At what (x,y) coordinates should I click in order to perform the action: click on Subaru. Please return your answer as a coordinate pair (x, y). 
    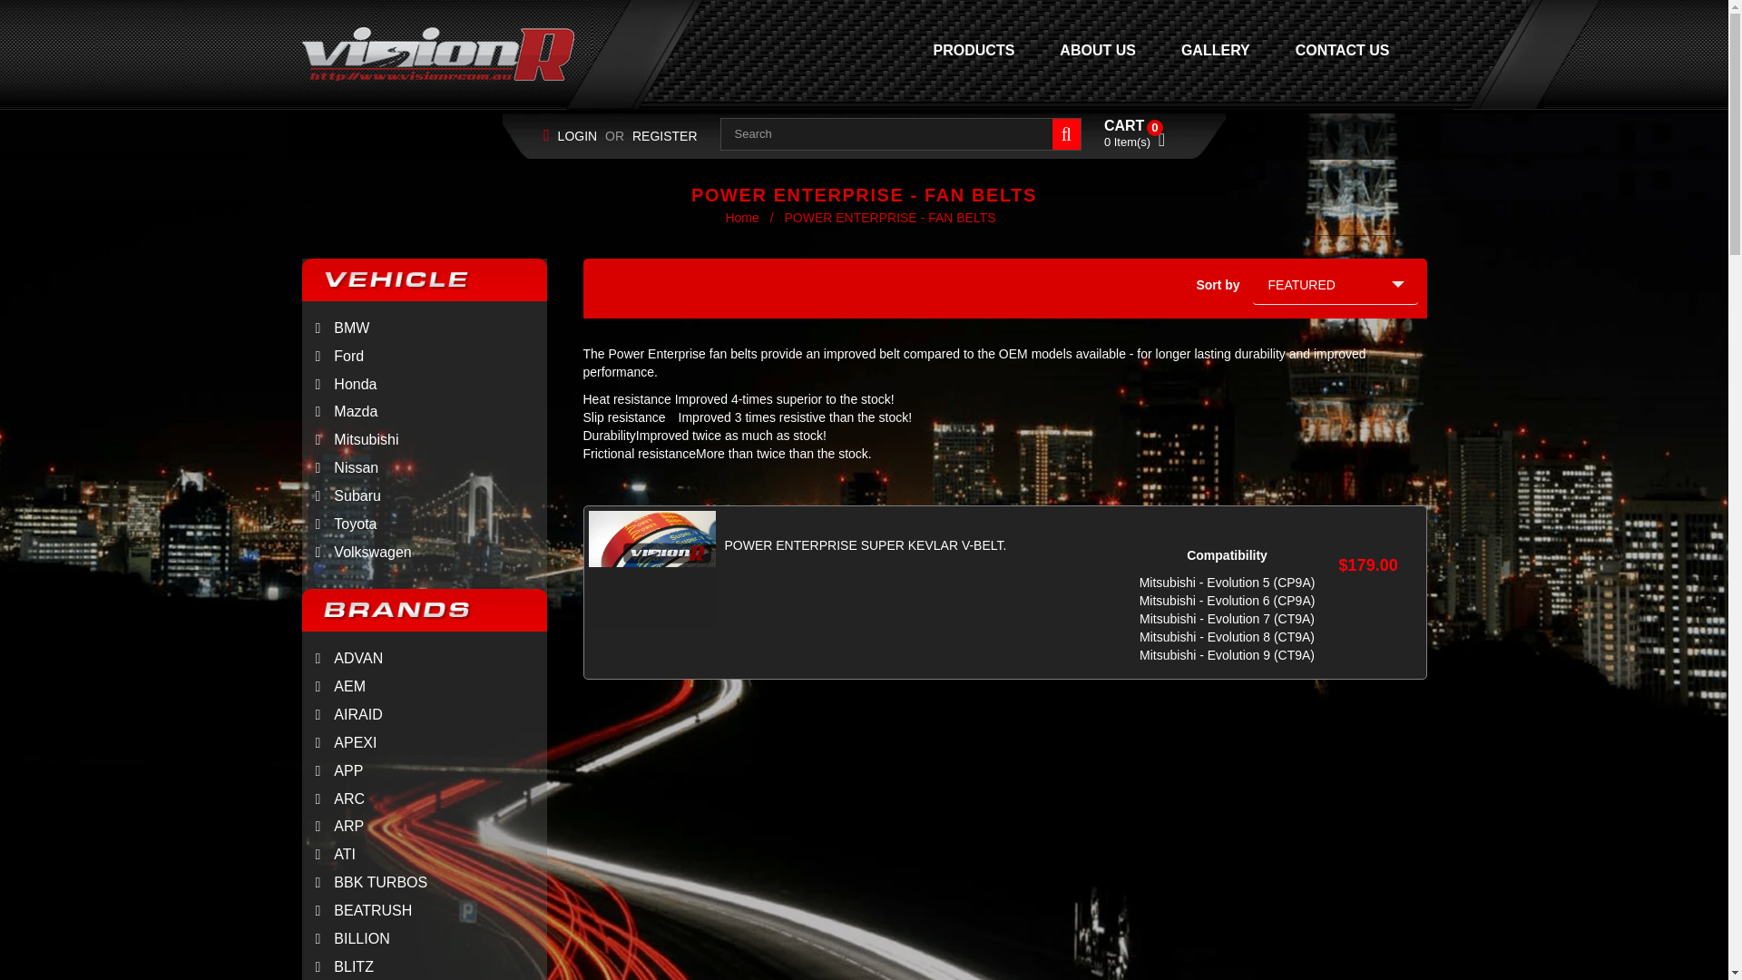
    Looking at the image, I should click on (340, 495).